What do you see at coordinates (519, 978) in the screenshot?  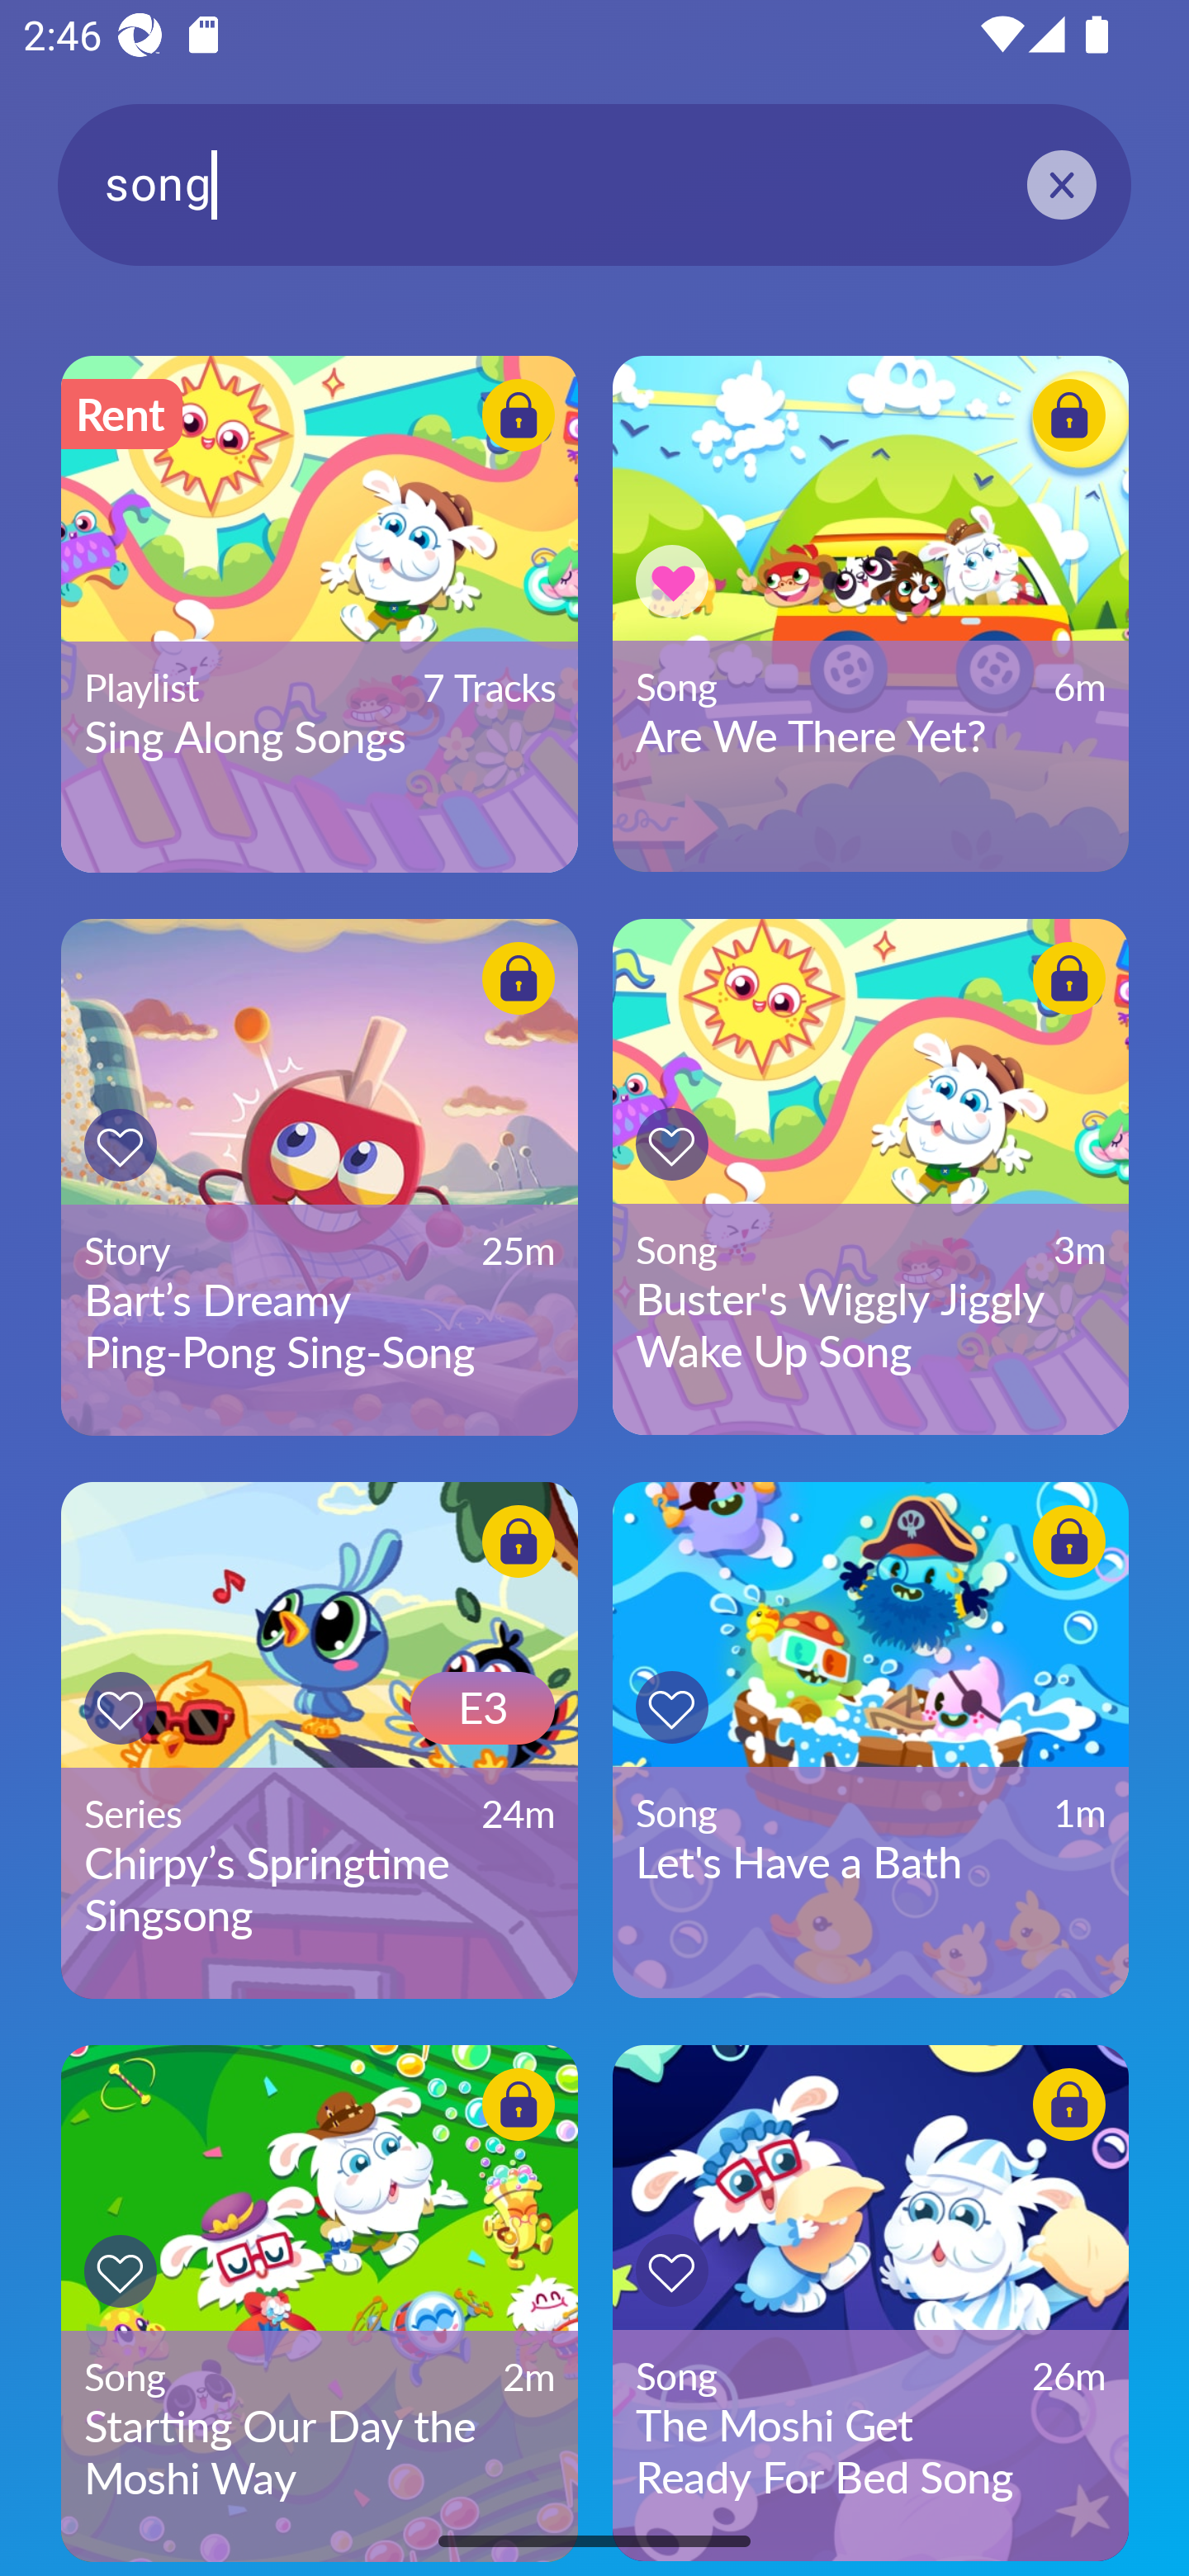 I see `Button` at bounding box center [519, 978].